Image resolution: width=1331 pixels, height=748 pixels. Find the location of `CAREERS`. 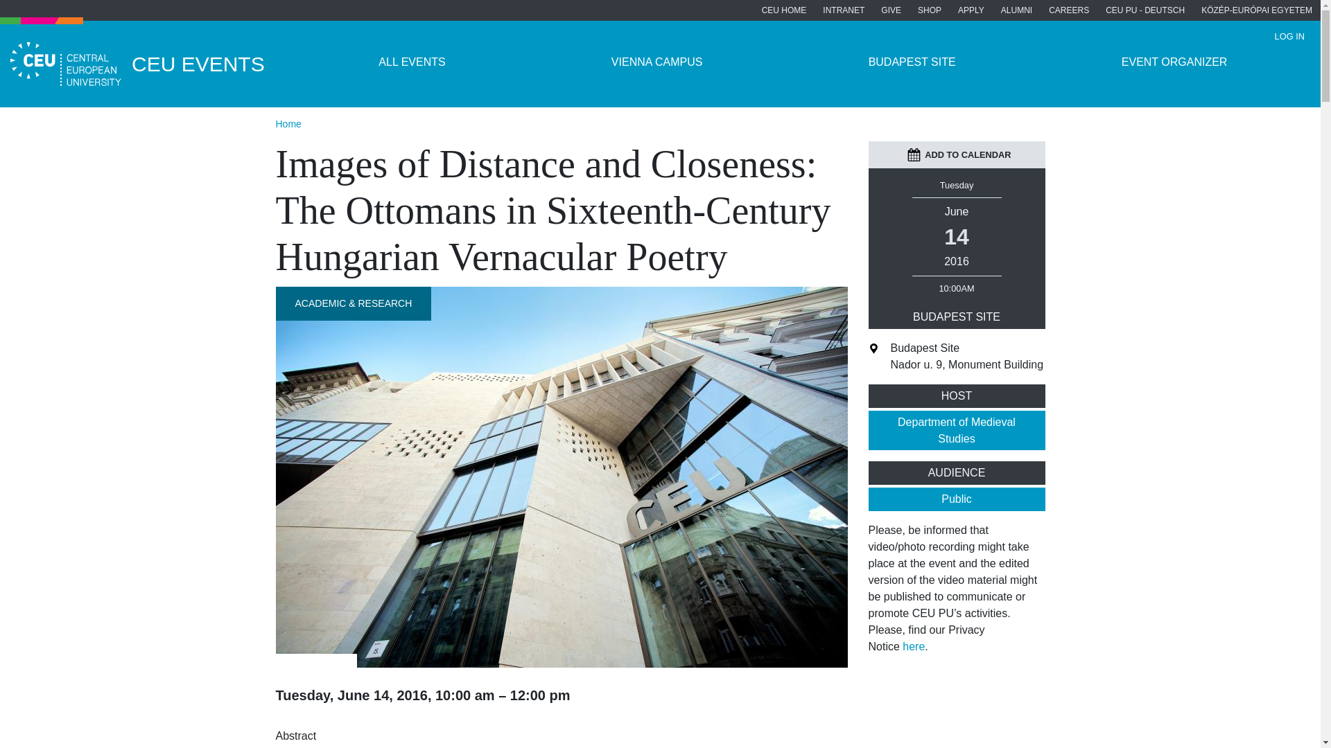

CAREERS is located at coordinates (1069, 10).